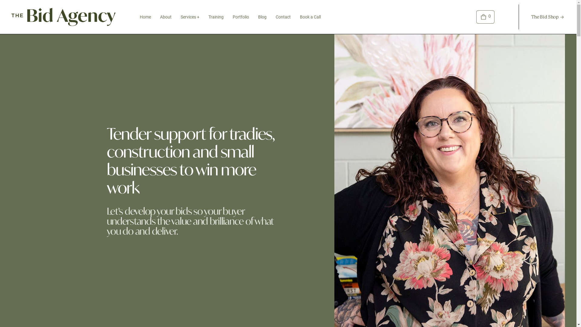  What do you see at coordinates (548, 17) in the screenshot?
I see `The Bid Shop` at bounding box center [548, 17].